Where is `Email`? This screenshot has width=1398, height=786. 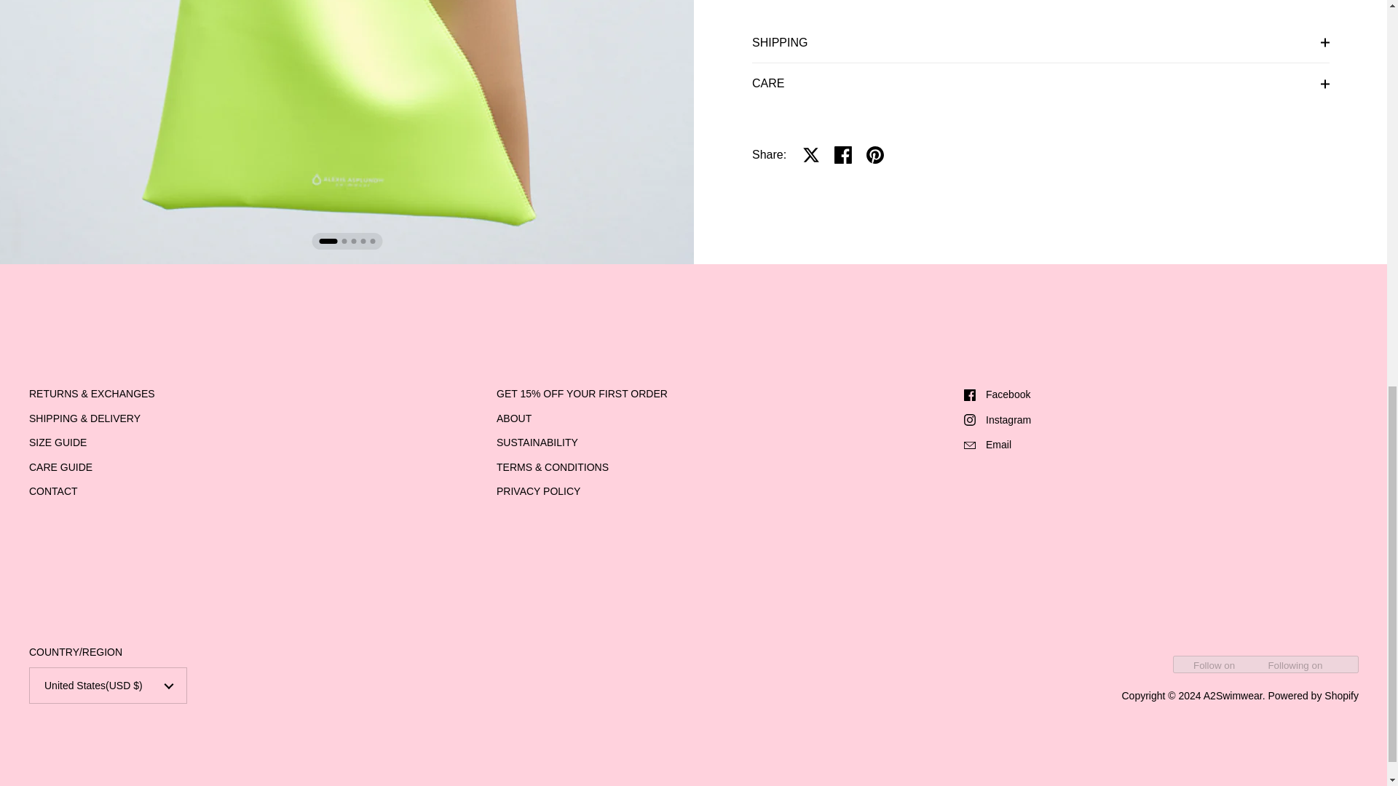 Email is located at coordinates (1161, 444).